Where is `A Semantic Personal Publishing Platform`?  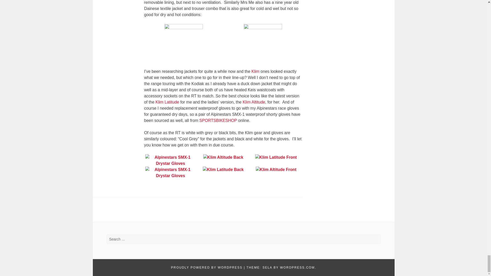 A Semantic Personal Publishing Platform is located at coordinates (207, 268).